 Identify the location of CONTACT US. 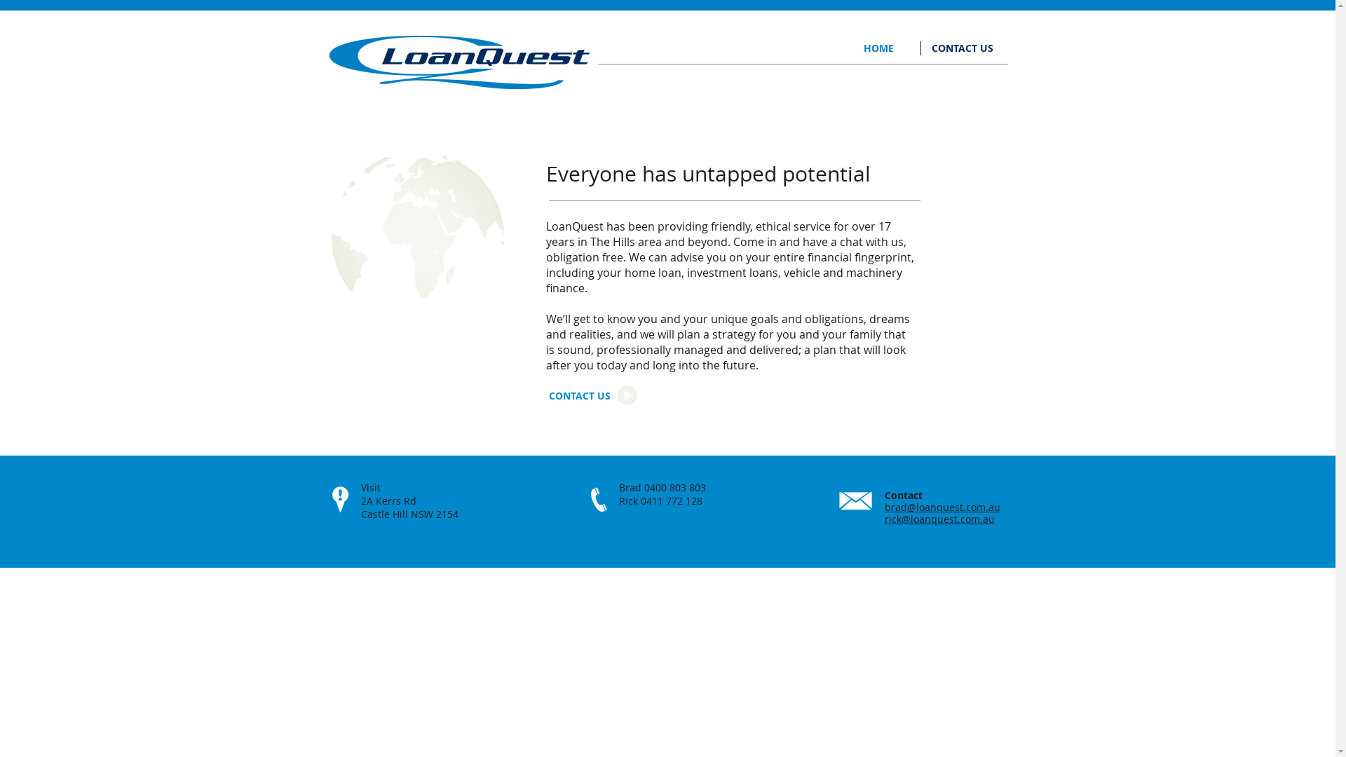
(580, 396).